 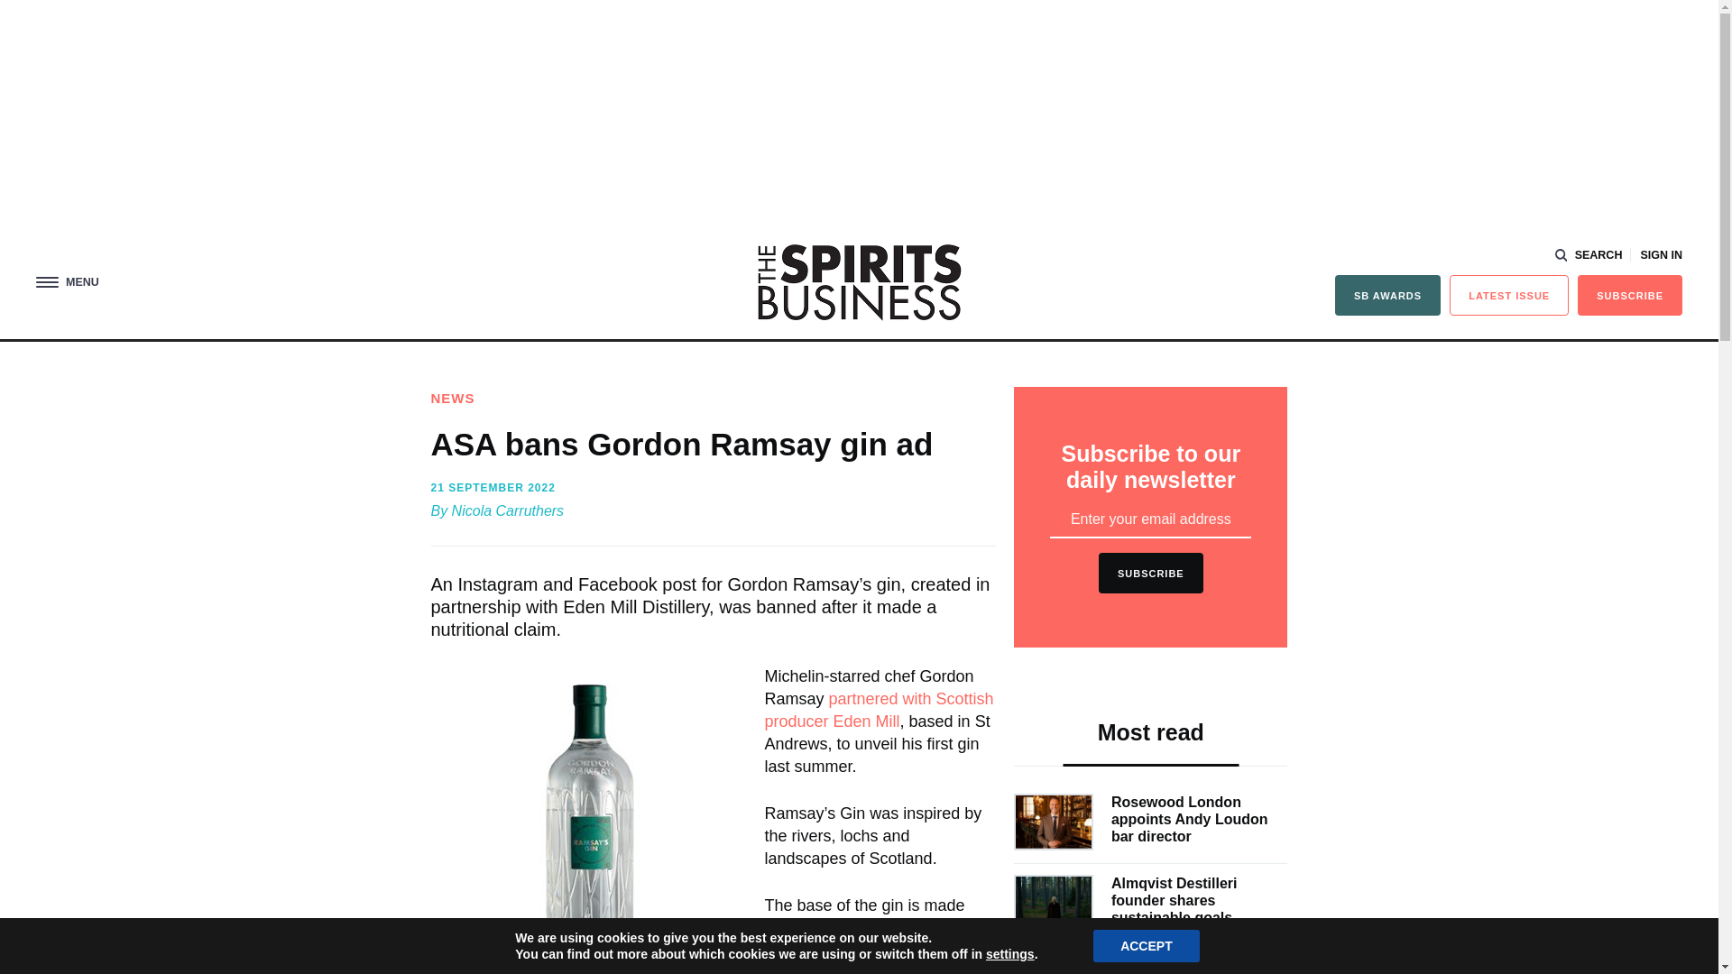 I want to click on SEARCH, so click(x=1589, y=255).